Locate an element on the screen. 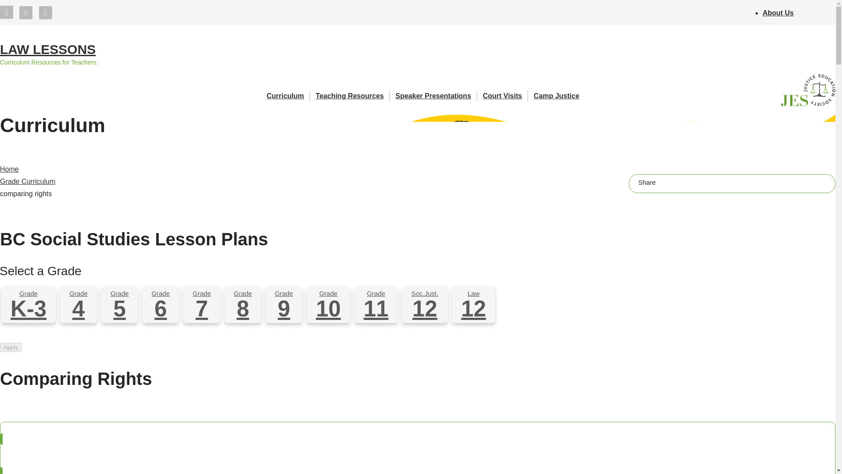  Share to Email is located at coordinates (706, 182).